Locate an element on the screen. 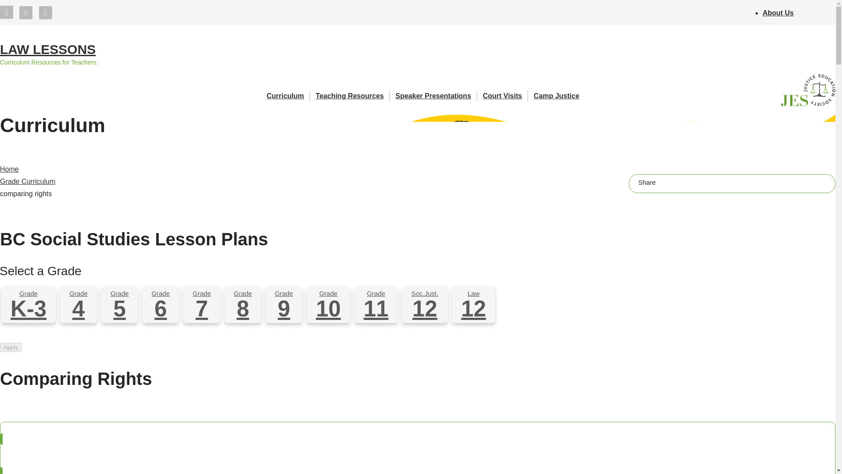  Share to Email is located at coordinates (706, 182).